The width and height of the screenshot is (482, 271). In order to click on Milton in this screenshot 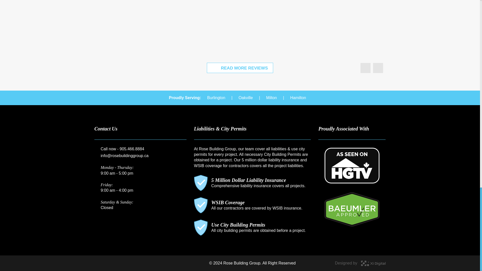, I will do `click(271, 97)`.